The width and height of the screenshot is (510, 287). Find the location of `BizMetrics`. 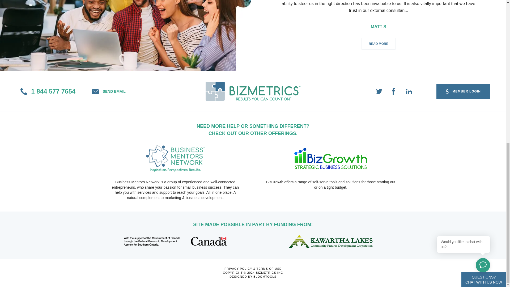

BizMetrics is located at coordinates (253, 91).